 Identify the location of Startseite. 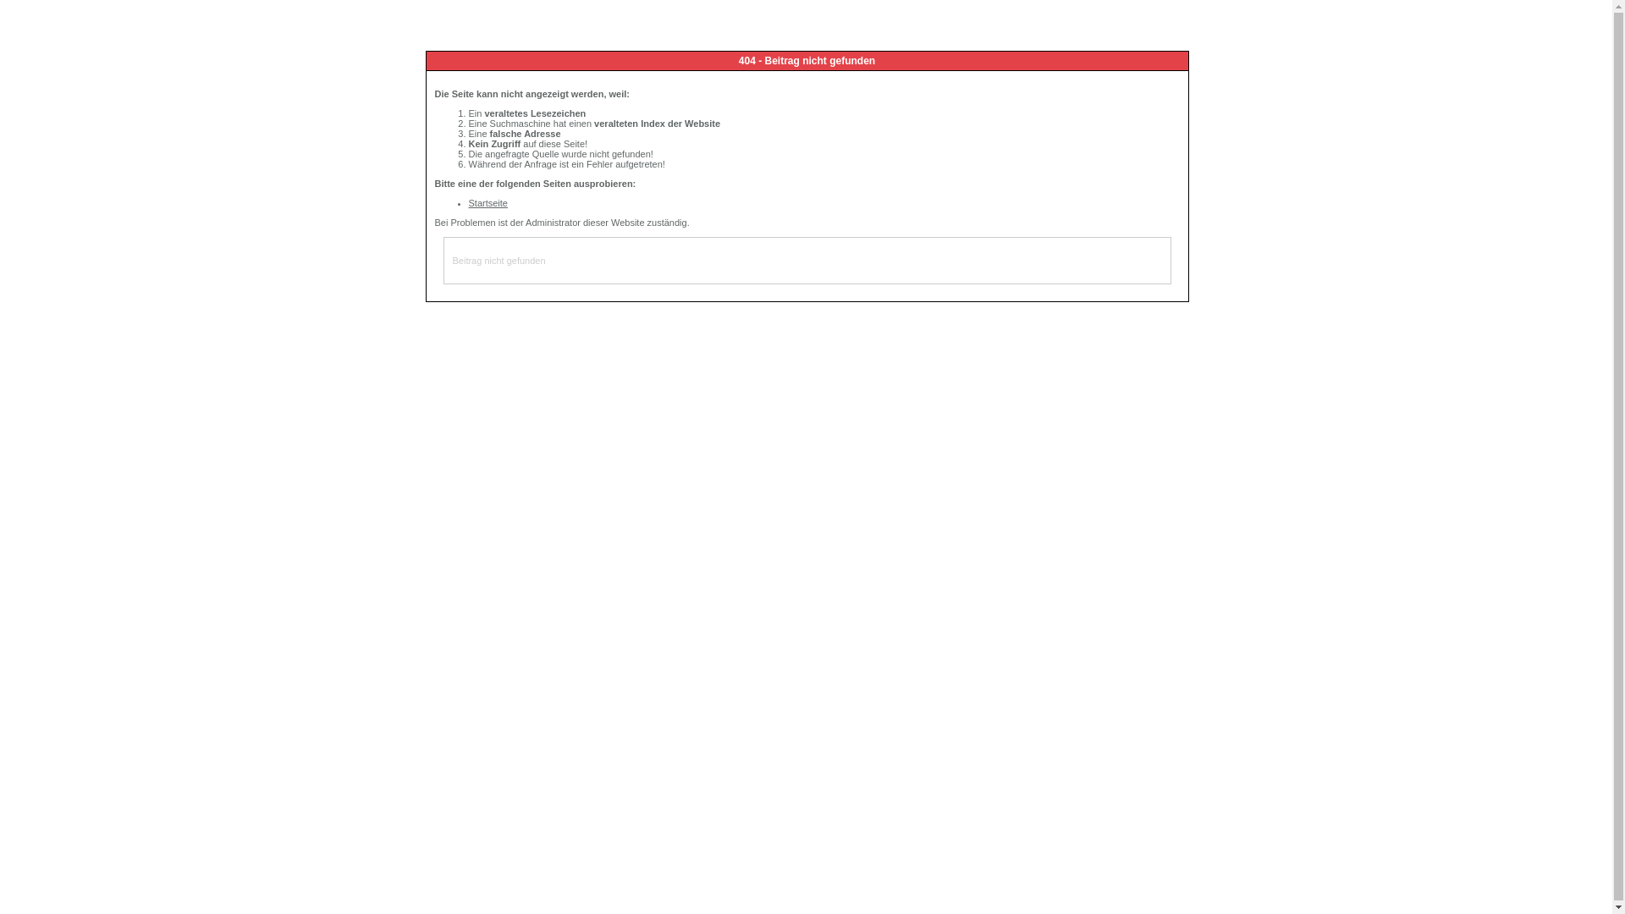
(488, 203).